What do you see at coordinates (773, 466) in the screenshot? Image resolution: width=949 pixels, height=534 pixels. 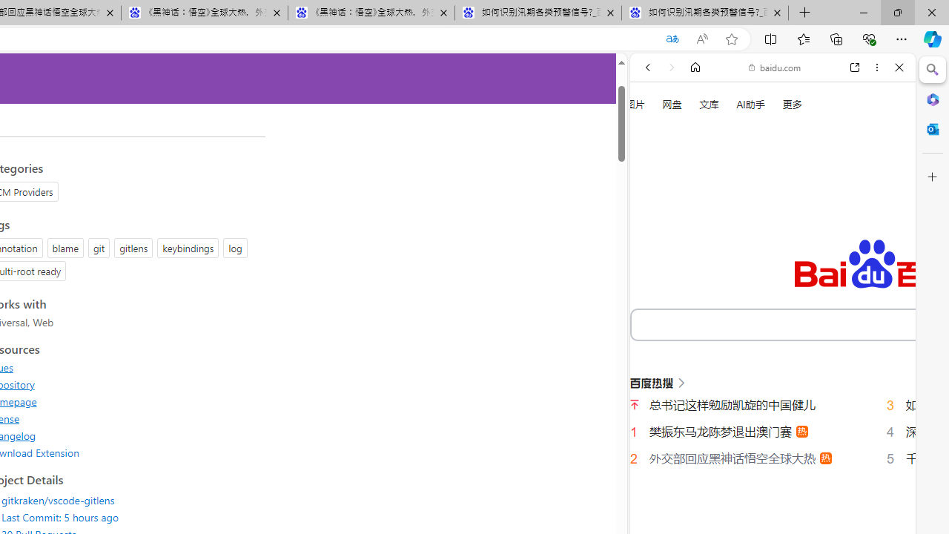 I see `English (Uk)` at bounding box center [773, 466].